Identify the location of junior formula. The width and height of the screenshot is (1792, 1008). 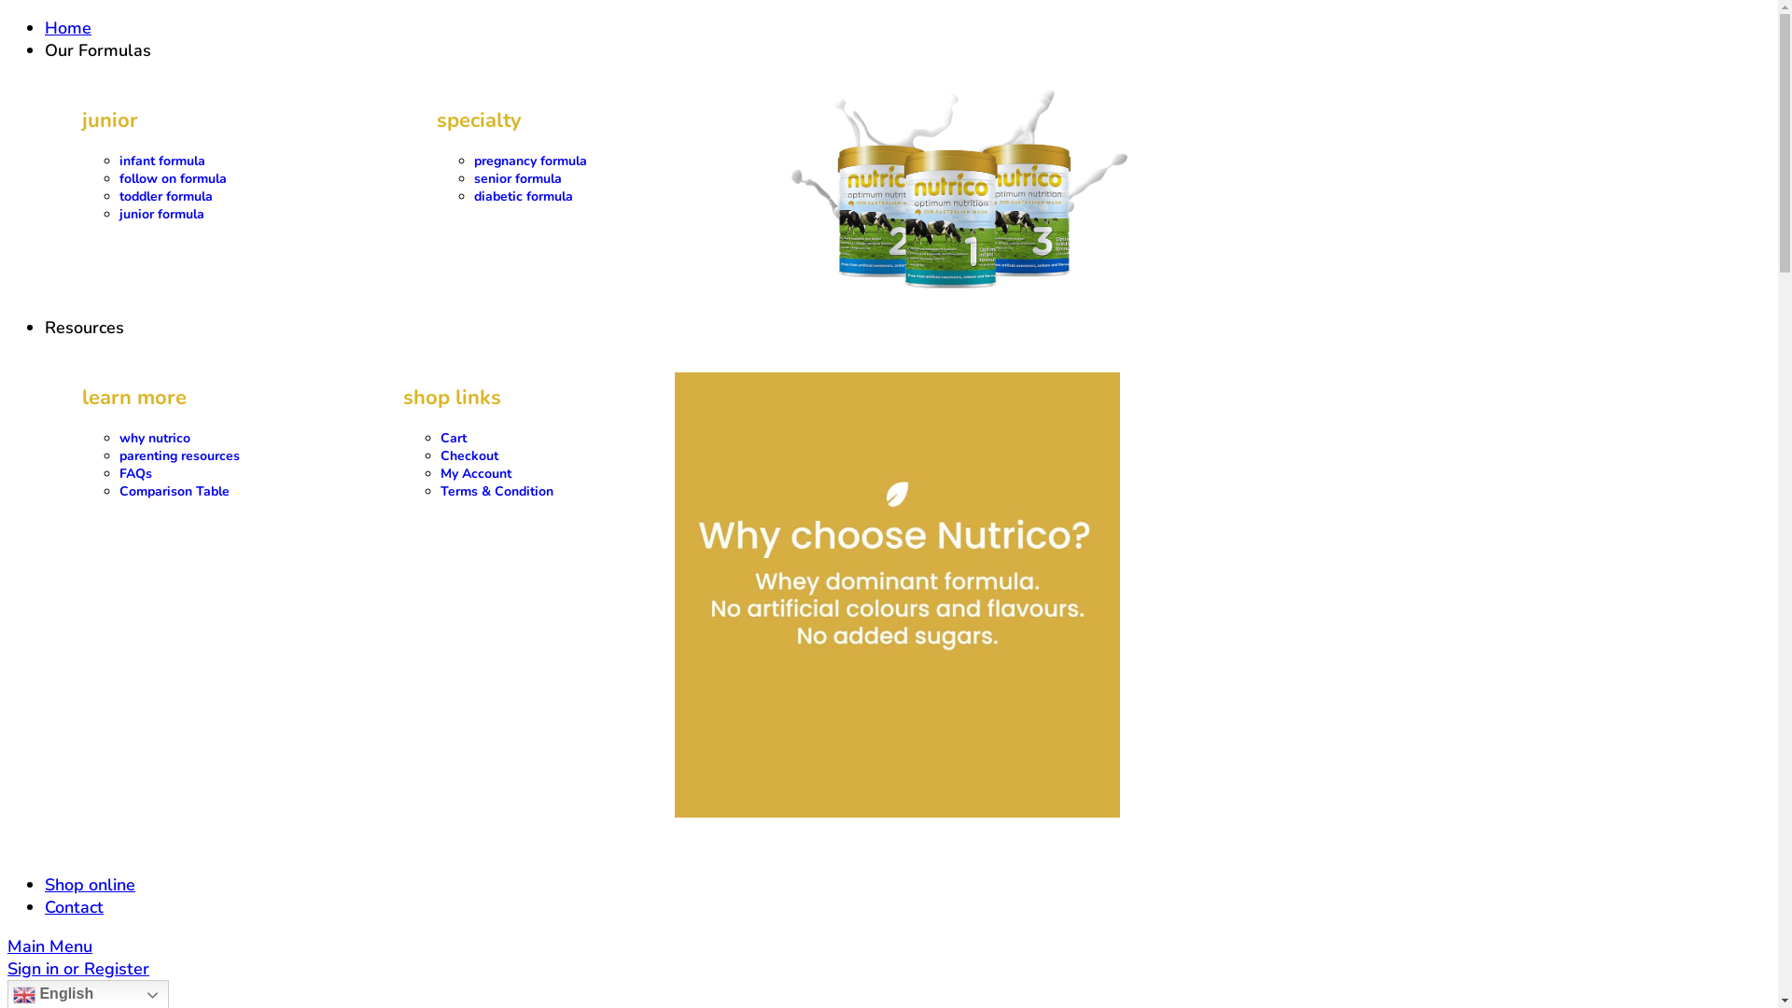
(162, 215).